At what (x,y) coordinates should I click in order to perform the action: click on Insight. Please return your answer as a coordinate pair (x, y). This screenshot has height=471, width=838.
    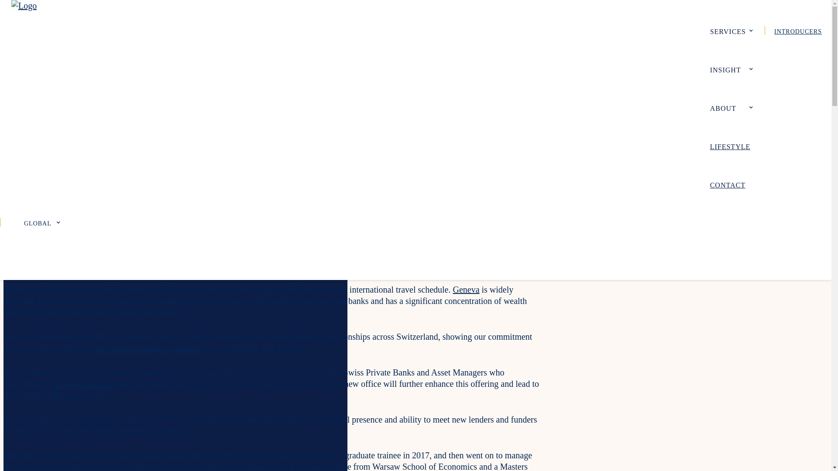
    Looking at the image, I should click on (731, 69).